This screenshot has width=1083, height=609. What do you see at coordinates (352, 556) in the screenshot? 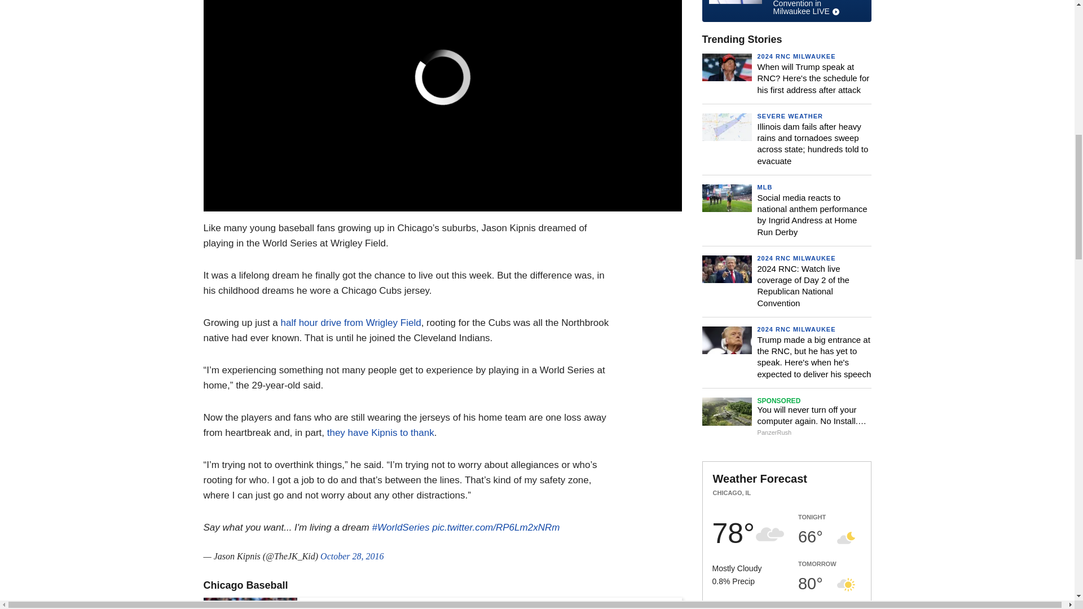
I see `October 28, 2016` at bounding box center [352, 556].